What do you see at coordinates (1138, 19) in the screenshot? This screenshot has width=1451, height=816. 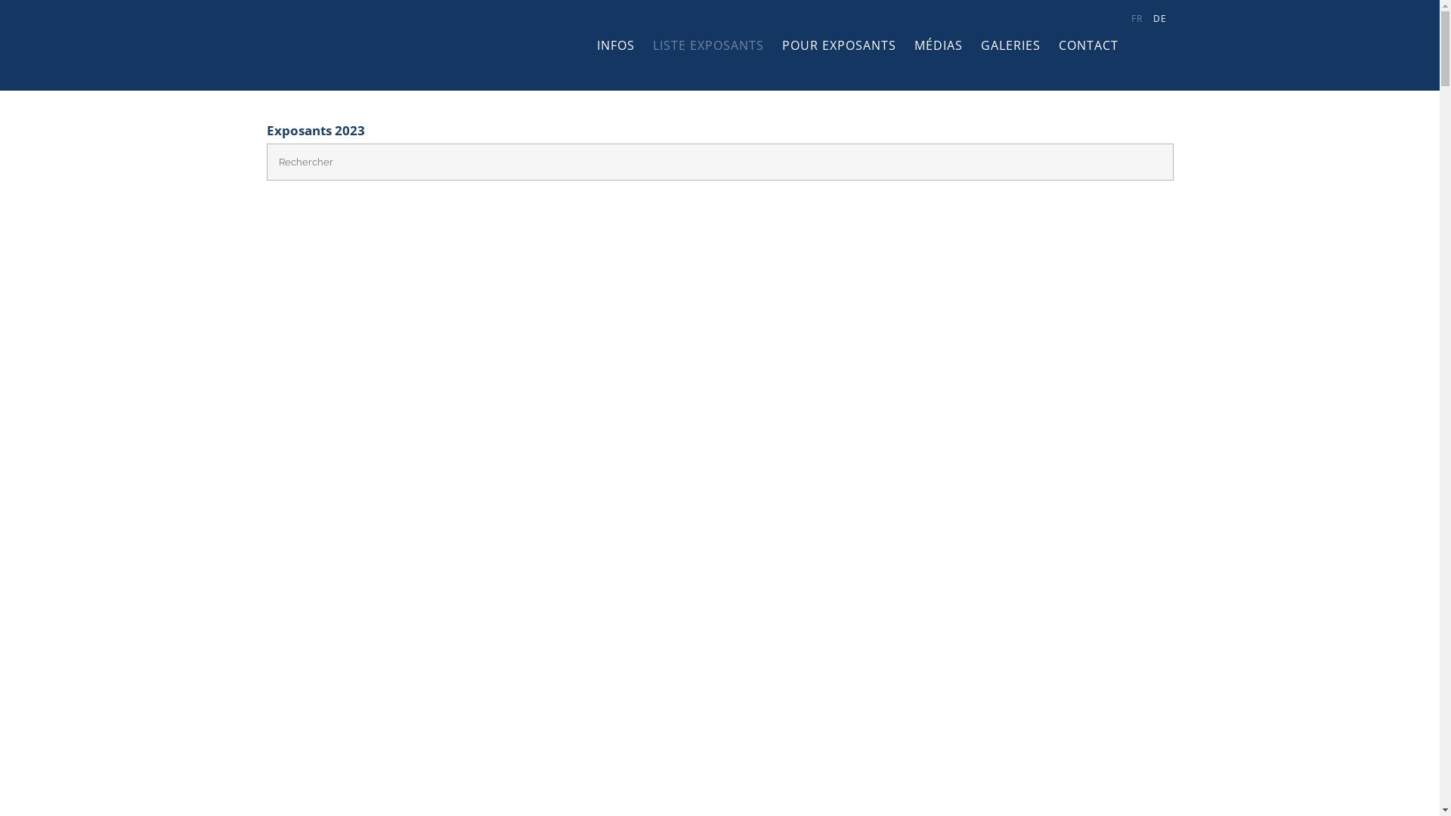 I see `FR` at bounding box center [1138, 19].